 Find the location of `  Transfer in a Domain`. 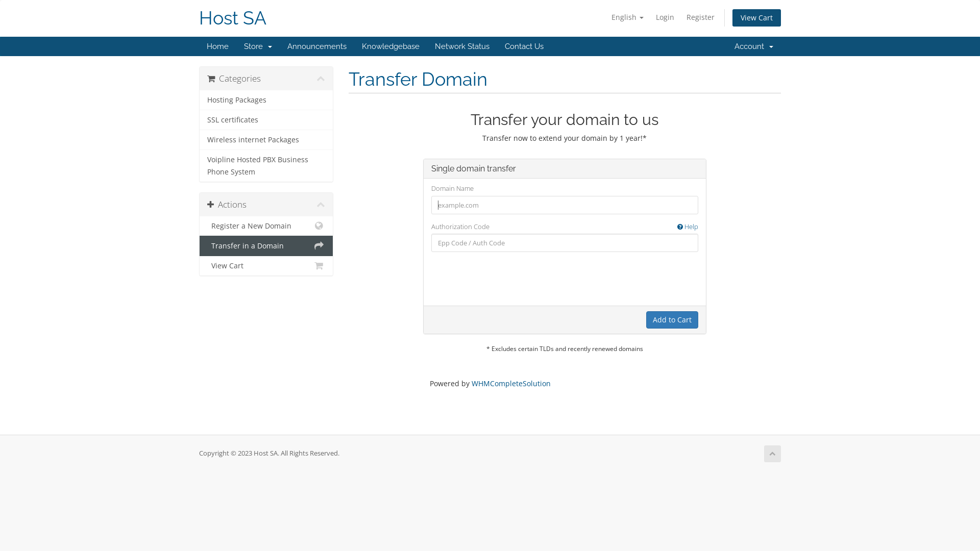

  Transfer in a Domain is located at coordinates (266, 246).